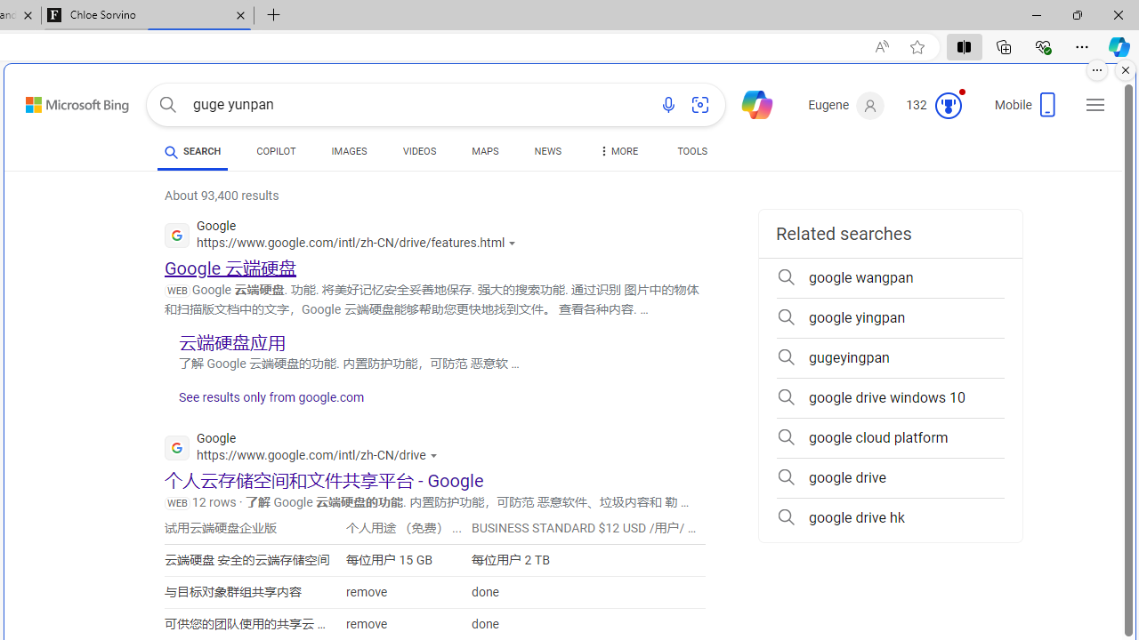  I want to click on IMAGES, so click(349, 155).